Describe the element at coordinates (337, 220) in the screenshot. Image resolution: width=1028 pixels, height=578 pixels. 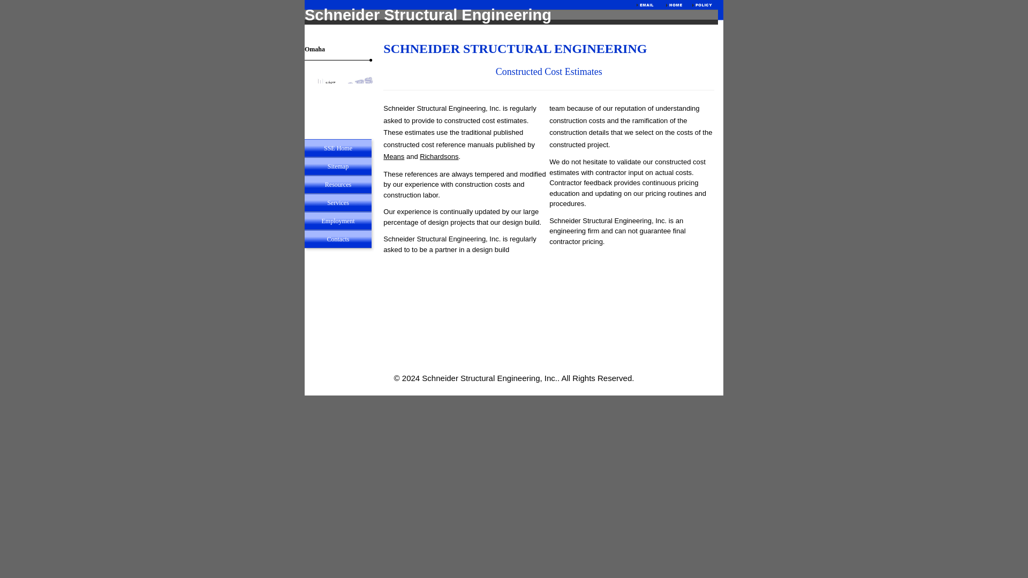
I see `Employment` at that location.